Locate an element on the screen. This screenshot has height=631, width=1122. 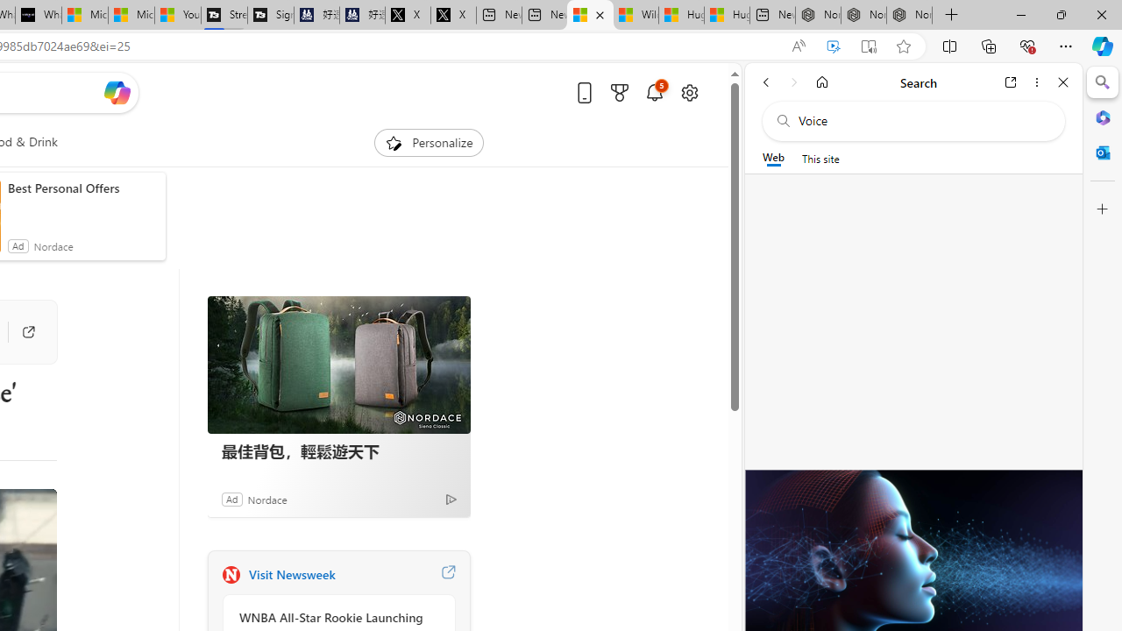
Ad is located at coordinates (231, 499).